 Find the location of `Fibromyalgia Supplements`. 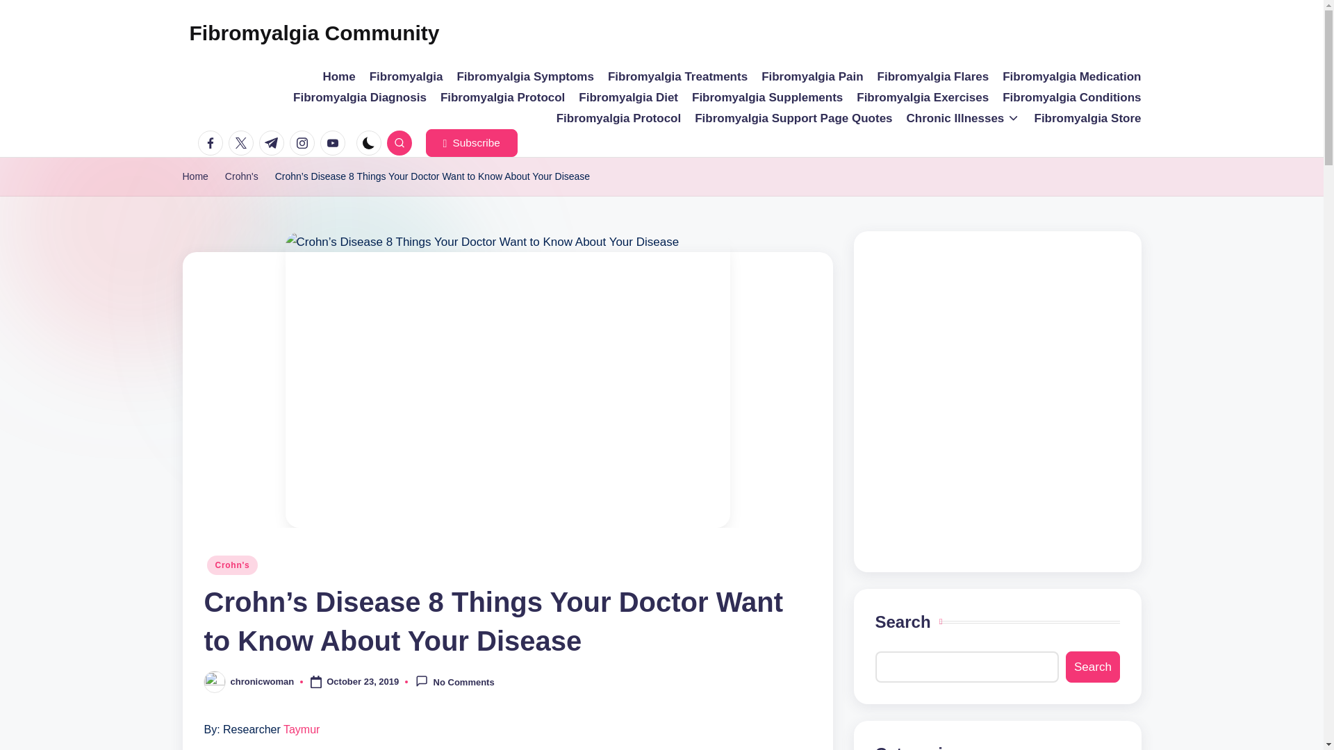

Fibromyalgia Supplements is located at coordinates (767, 97).